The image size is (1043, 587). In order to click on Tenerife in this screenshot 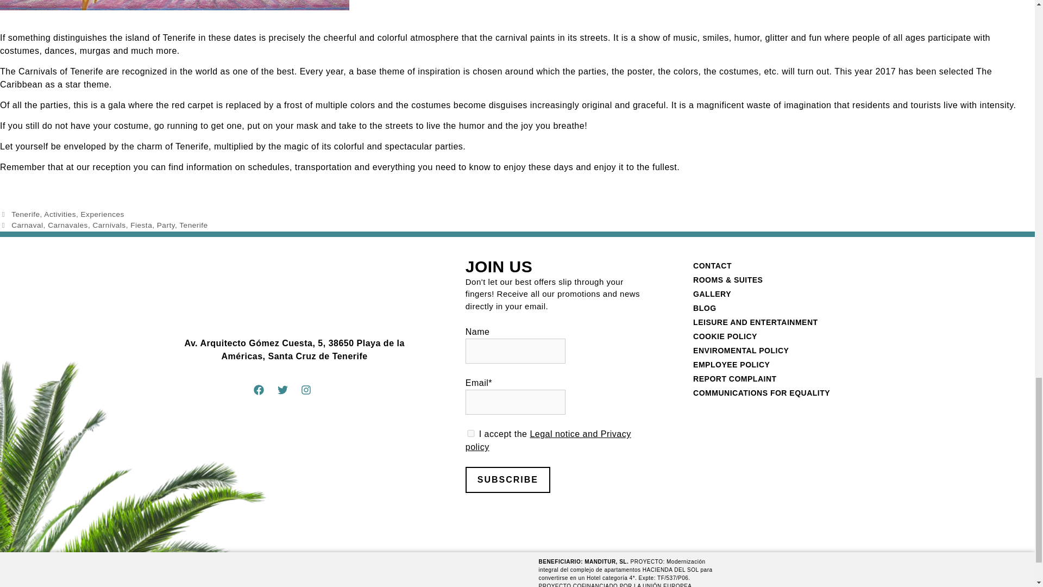, I will do `click(25, 214)`.